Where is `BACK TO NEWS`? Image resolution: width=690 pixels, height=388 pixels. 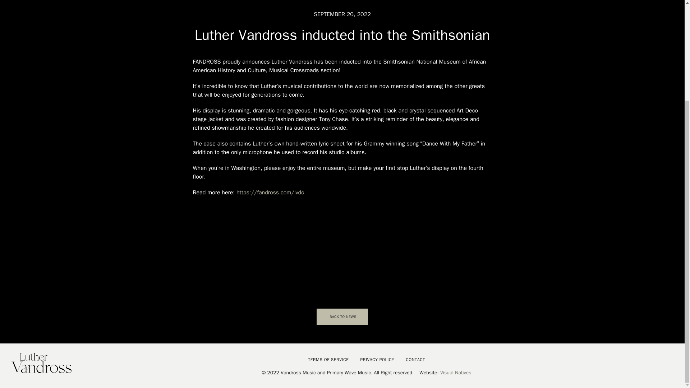 BACK TO NEWS is located at coordinates (342, 316).